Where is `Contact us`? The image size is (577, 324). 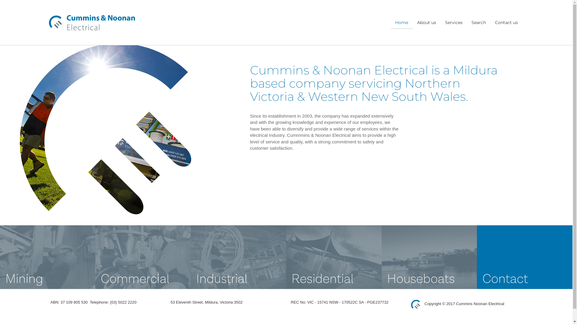 Contact us is located at coordinates (506, 22).